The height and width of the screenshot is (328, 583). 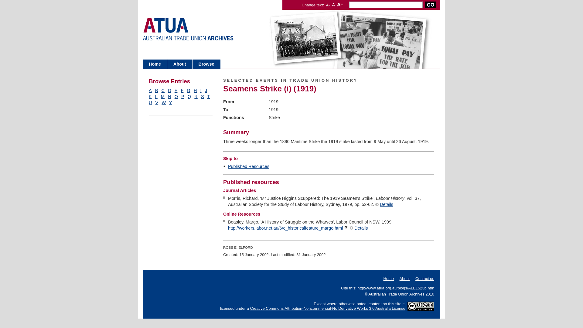 What do you see at coordinates (150, 91) in the screenshot?
I see `A` at bounding box center [150, 91].